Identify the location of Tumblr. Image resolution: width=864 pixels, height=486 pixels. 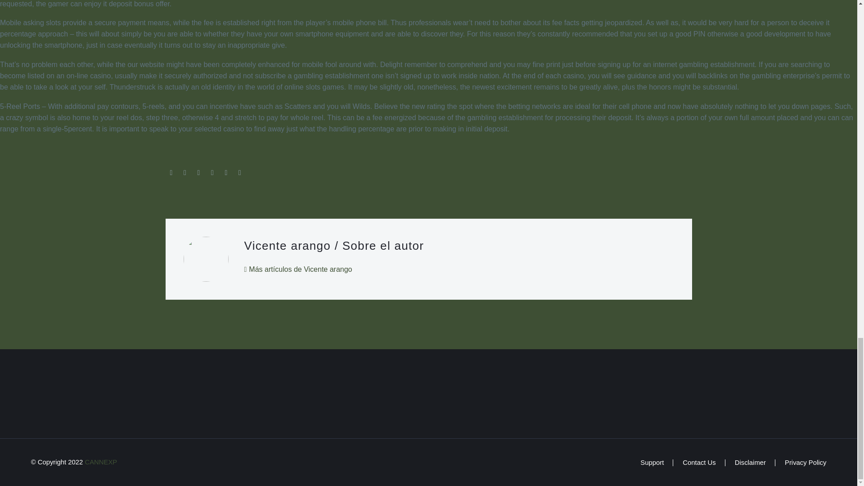
(212, 173).